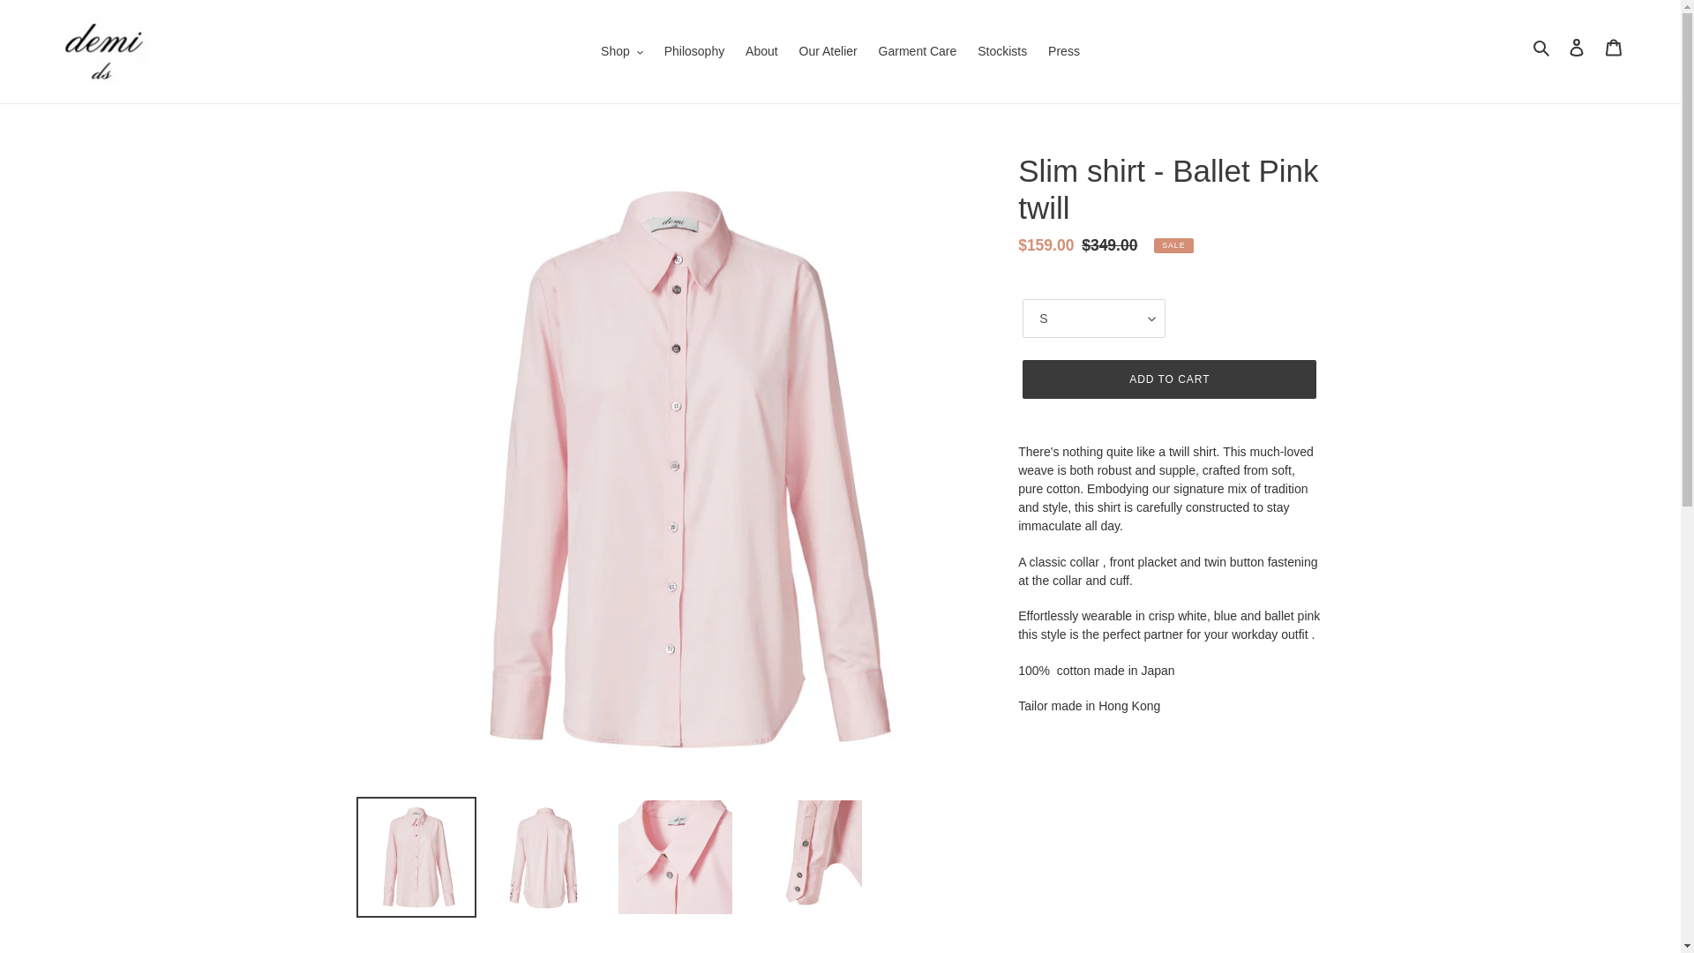 Image resolution: width=1694 pixels, height=953 pixels. What do you see at coordinates (762, 51) in the screenshot?
I see `About` at bounding box center [762, 51].